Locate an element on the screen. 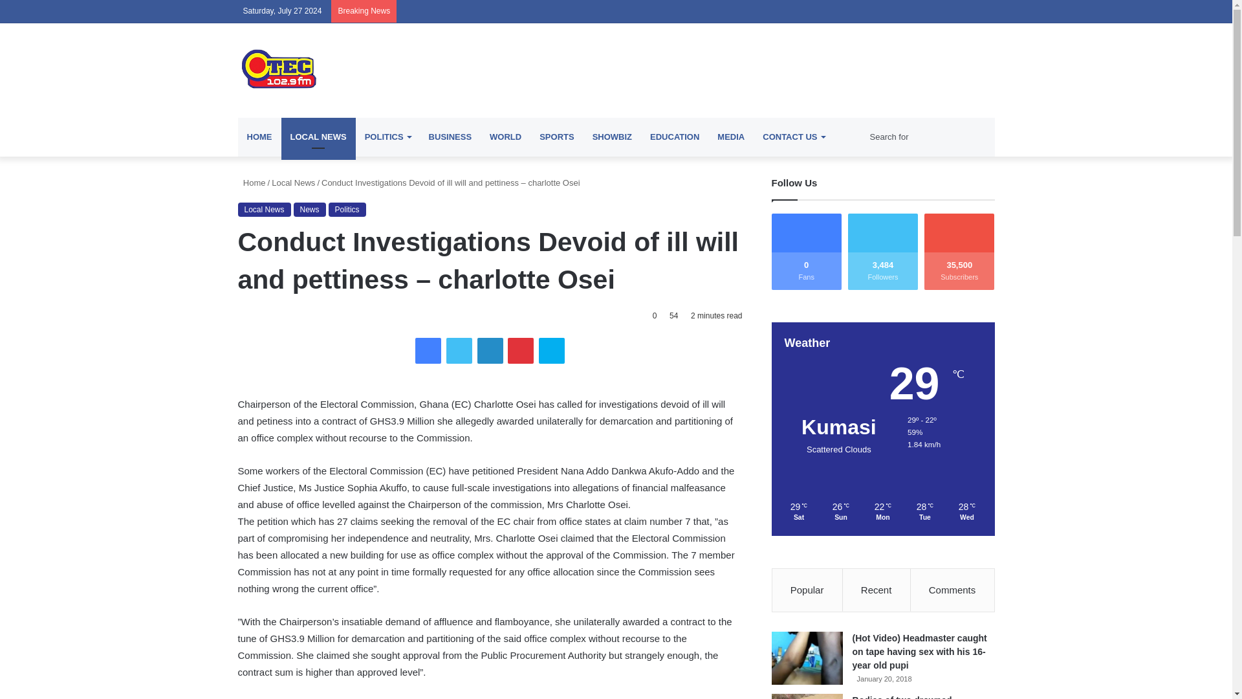 The width and height of the screenshot is (1242, 699). SPORTS is located at coordinates (556, 137).